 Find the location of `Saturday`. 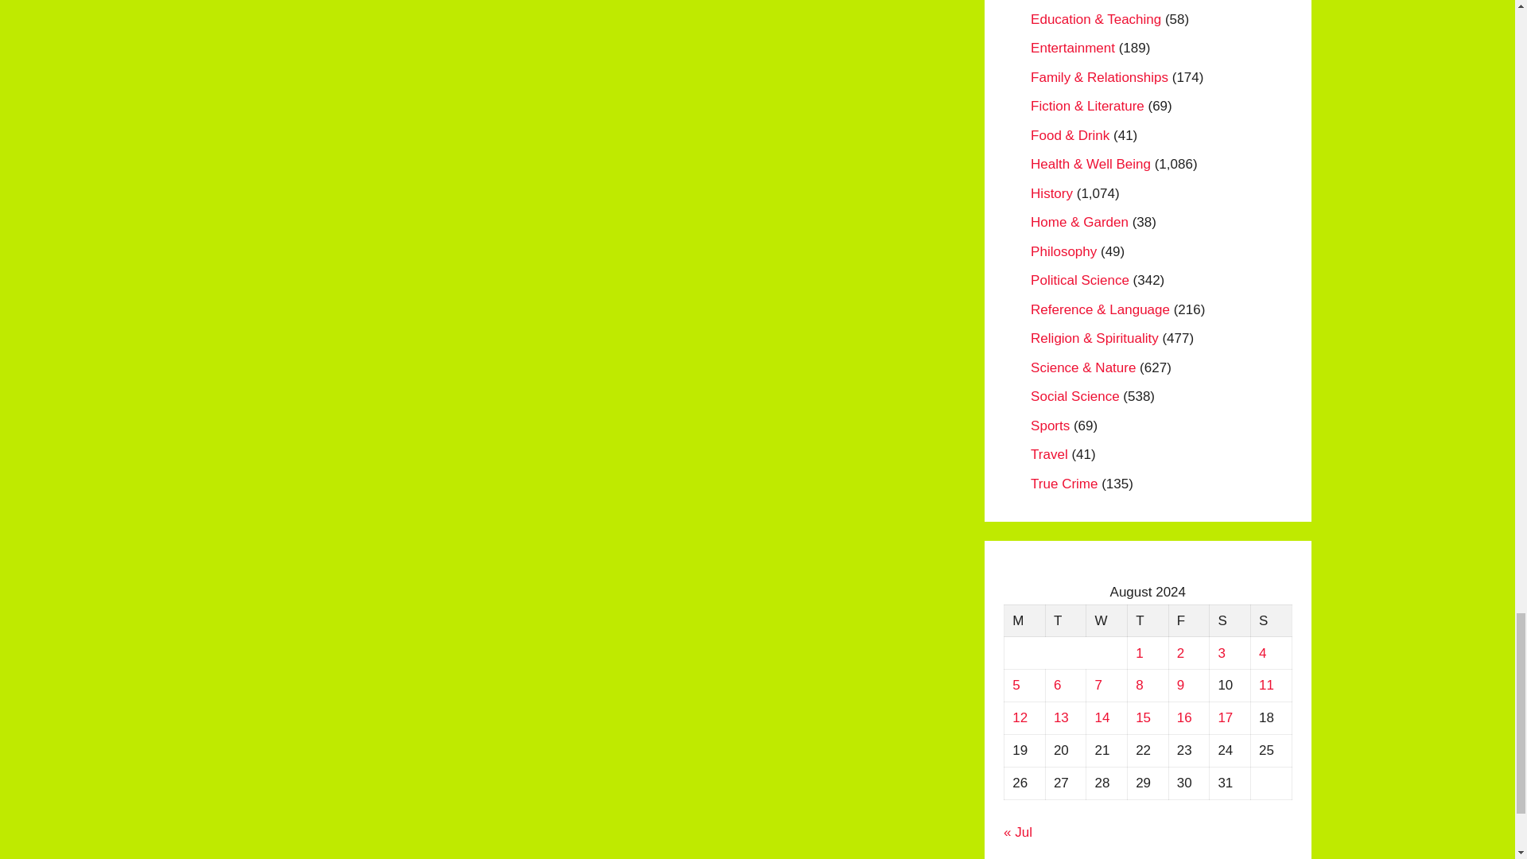

Saturday is located at coordinates (1230, 620).